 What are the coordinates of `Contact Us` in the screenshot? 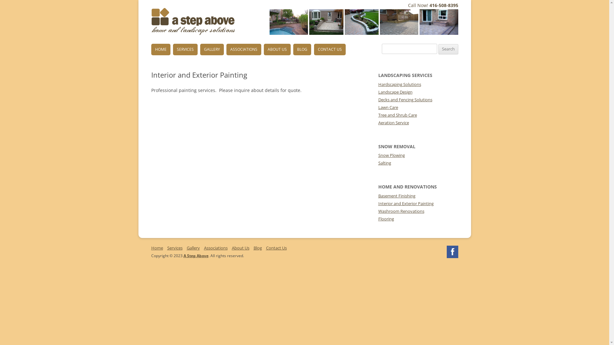 It's located at (276, 248).